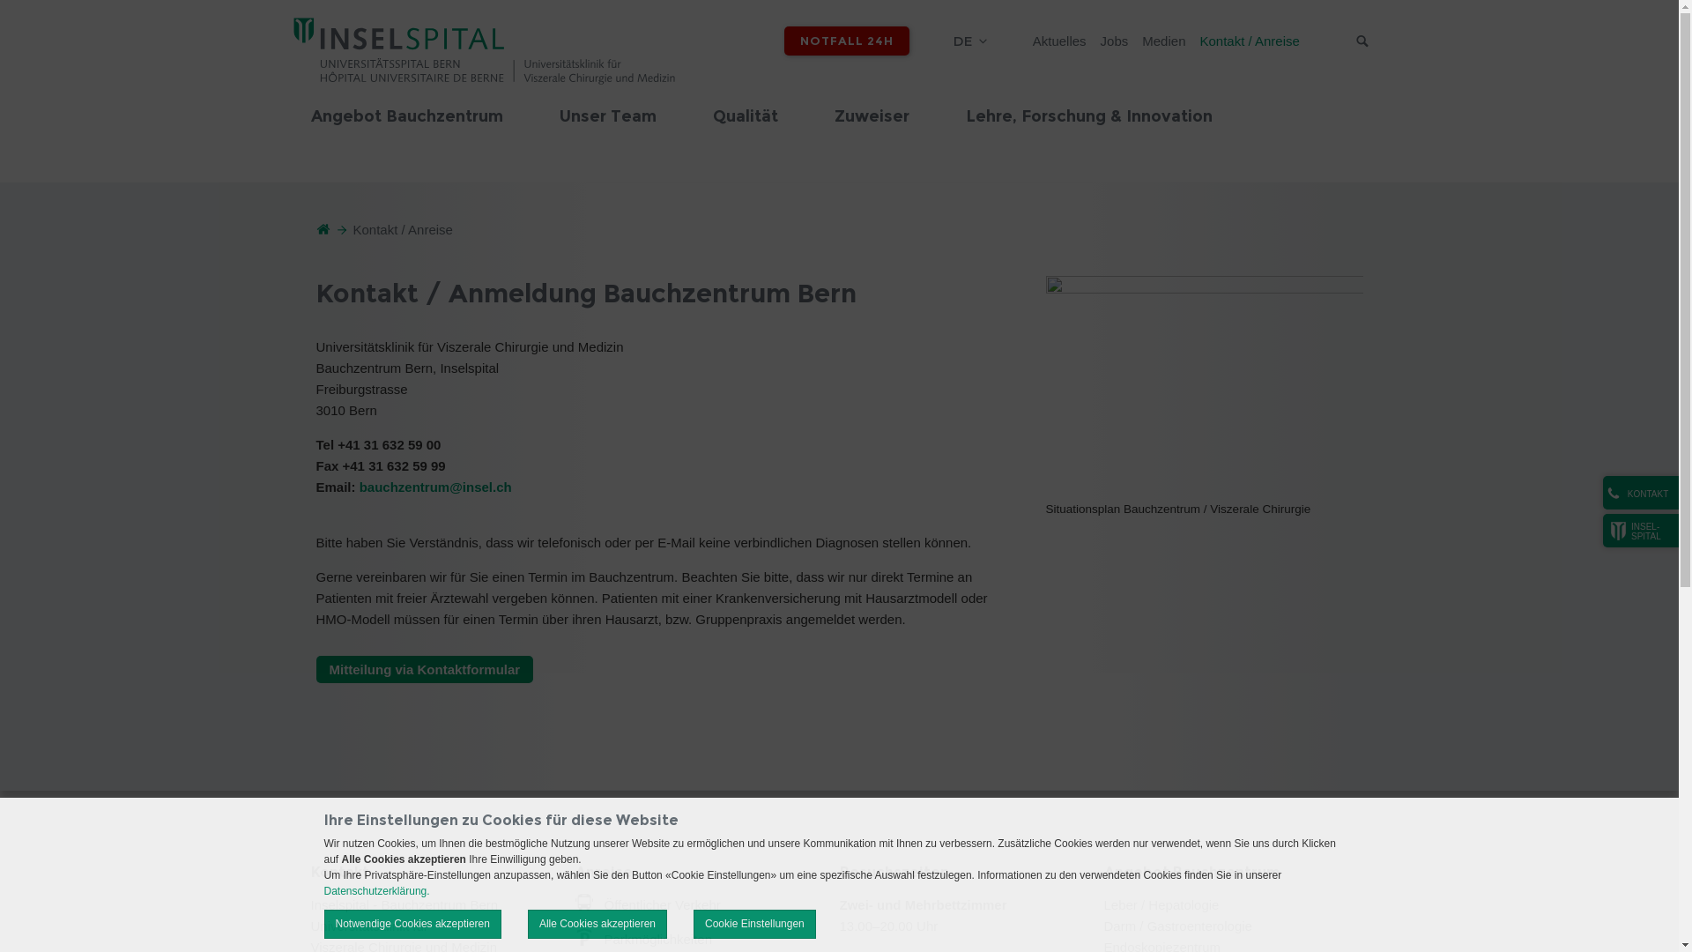 The height and width of the screenshot is (952, 1692). What do you see at coordinates (1177, 926) in the screenshot?
I see `Darm / Gastroenterologie` at bounding box center [1177, 926].